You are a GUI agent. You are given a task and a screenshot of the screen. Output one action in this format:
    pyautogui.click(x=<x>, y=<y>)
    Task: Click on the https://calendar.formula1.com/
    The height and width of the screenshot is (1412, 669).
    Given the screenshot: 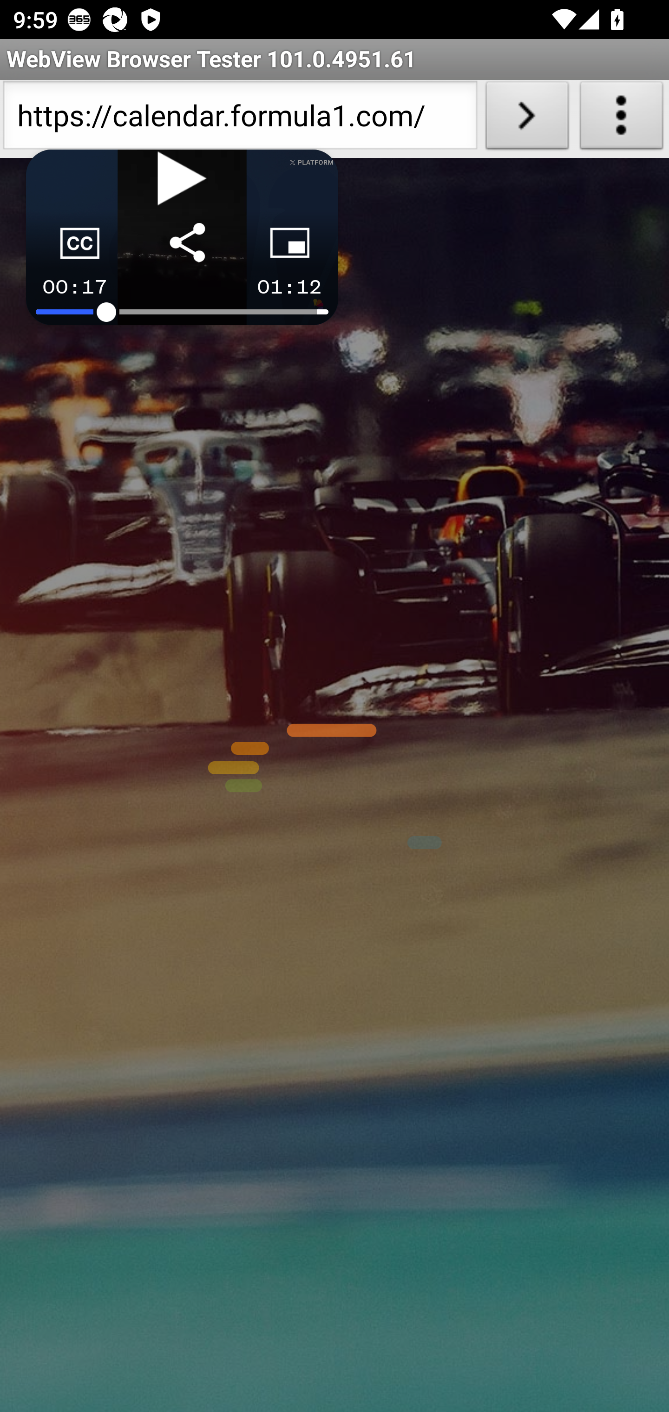 What is the action you would take?
    pyautogui.click(x=240, y=119)
    